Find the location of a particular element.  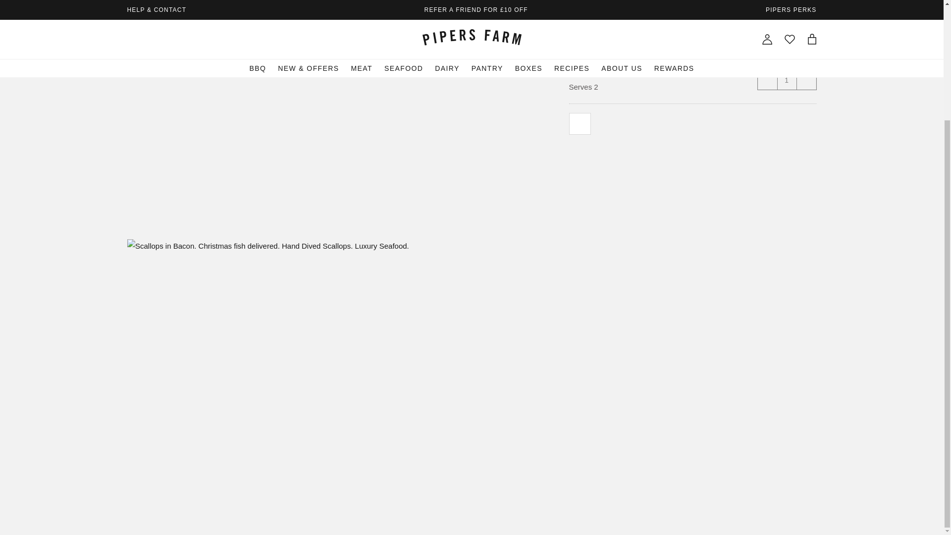

1 is located at coordinates (787, 80).